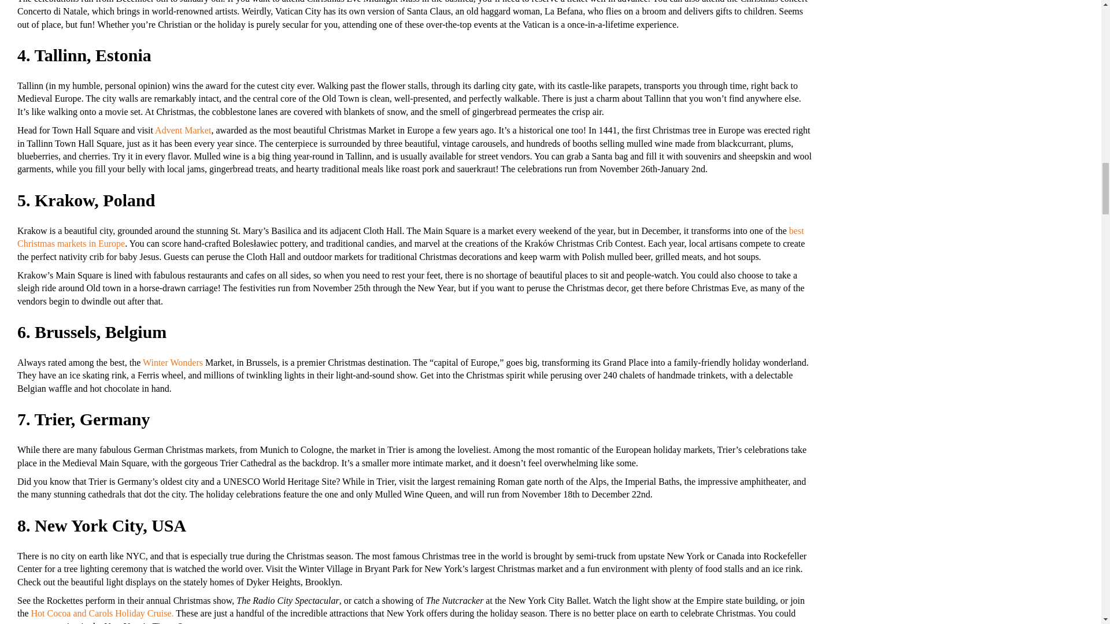 The height and width of the screenshot is (624, 1110). Describe the element at coordinates (410, 237) in the screenshot. I see `best Christmas markets in Europe` at that location.